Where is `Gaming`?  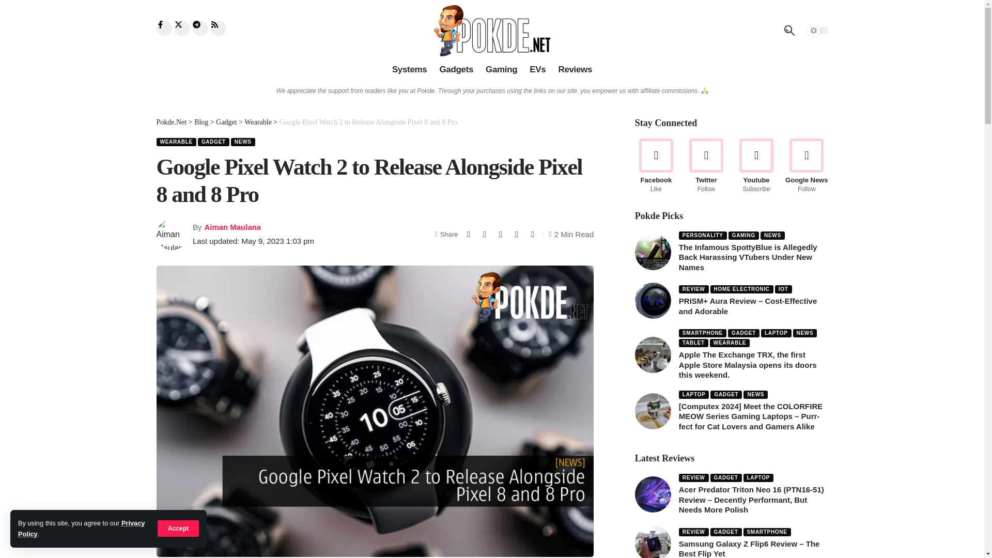 Gaming is located at coordinates (501, 69).